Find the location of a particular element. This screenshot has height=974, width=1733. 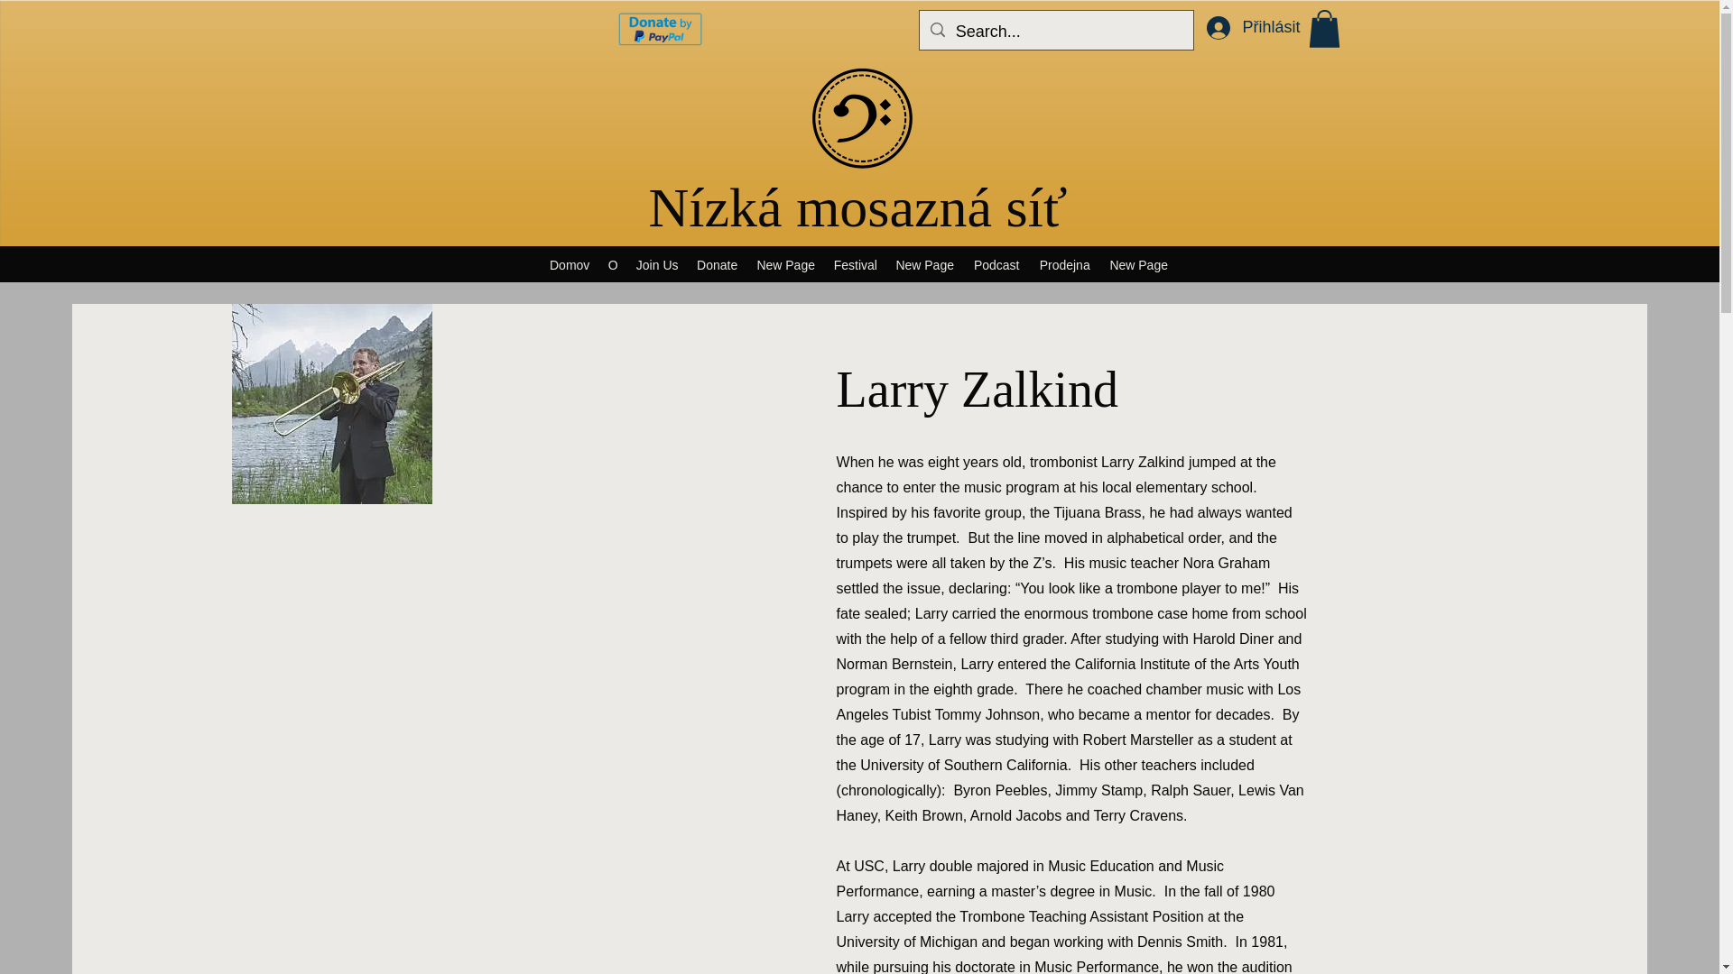

Prodejna is located at coordinates (1065, 264).